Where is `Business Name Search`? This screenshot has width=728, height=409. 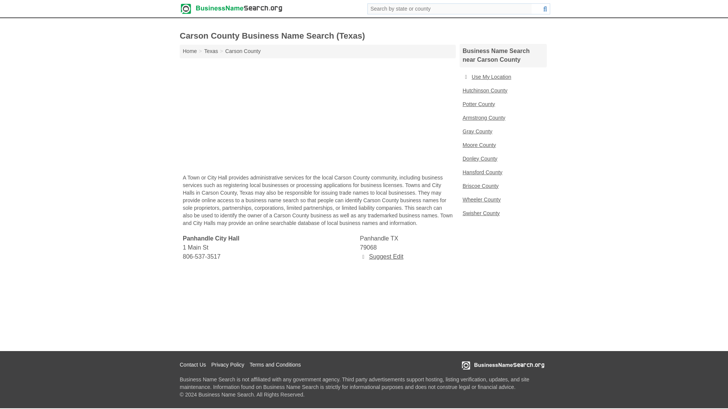 Business Name Search is located at coordinates (231, 8).